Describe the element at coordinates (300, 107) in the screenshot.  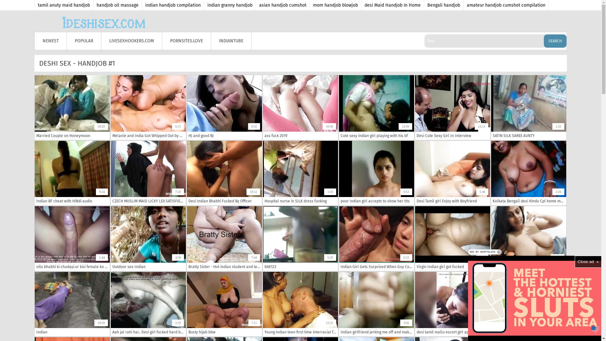
I see `10:36
ass fuck 2019` at that location.